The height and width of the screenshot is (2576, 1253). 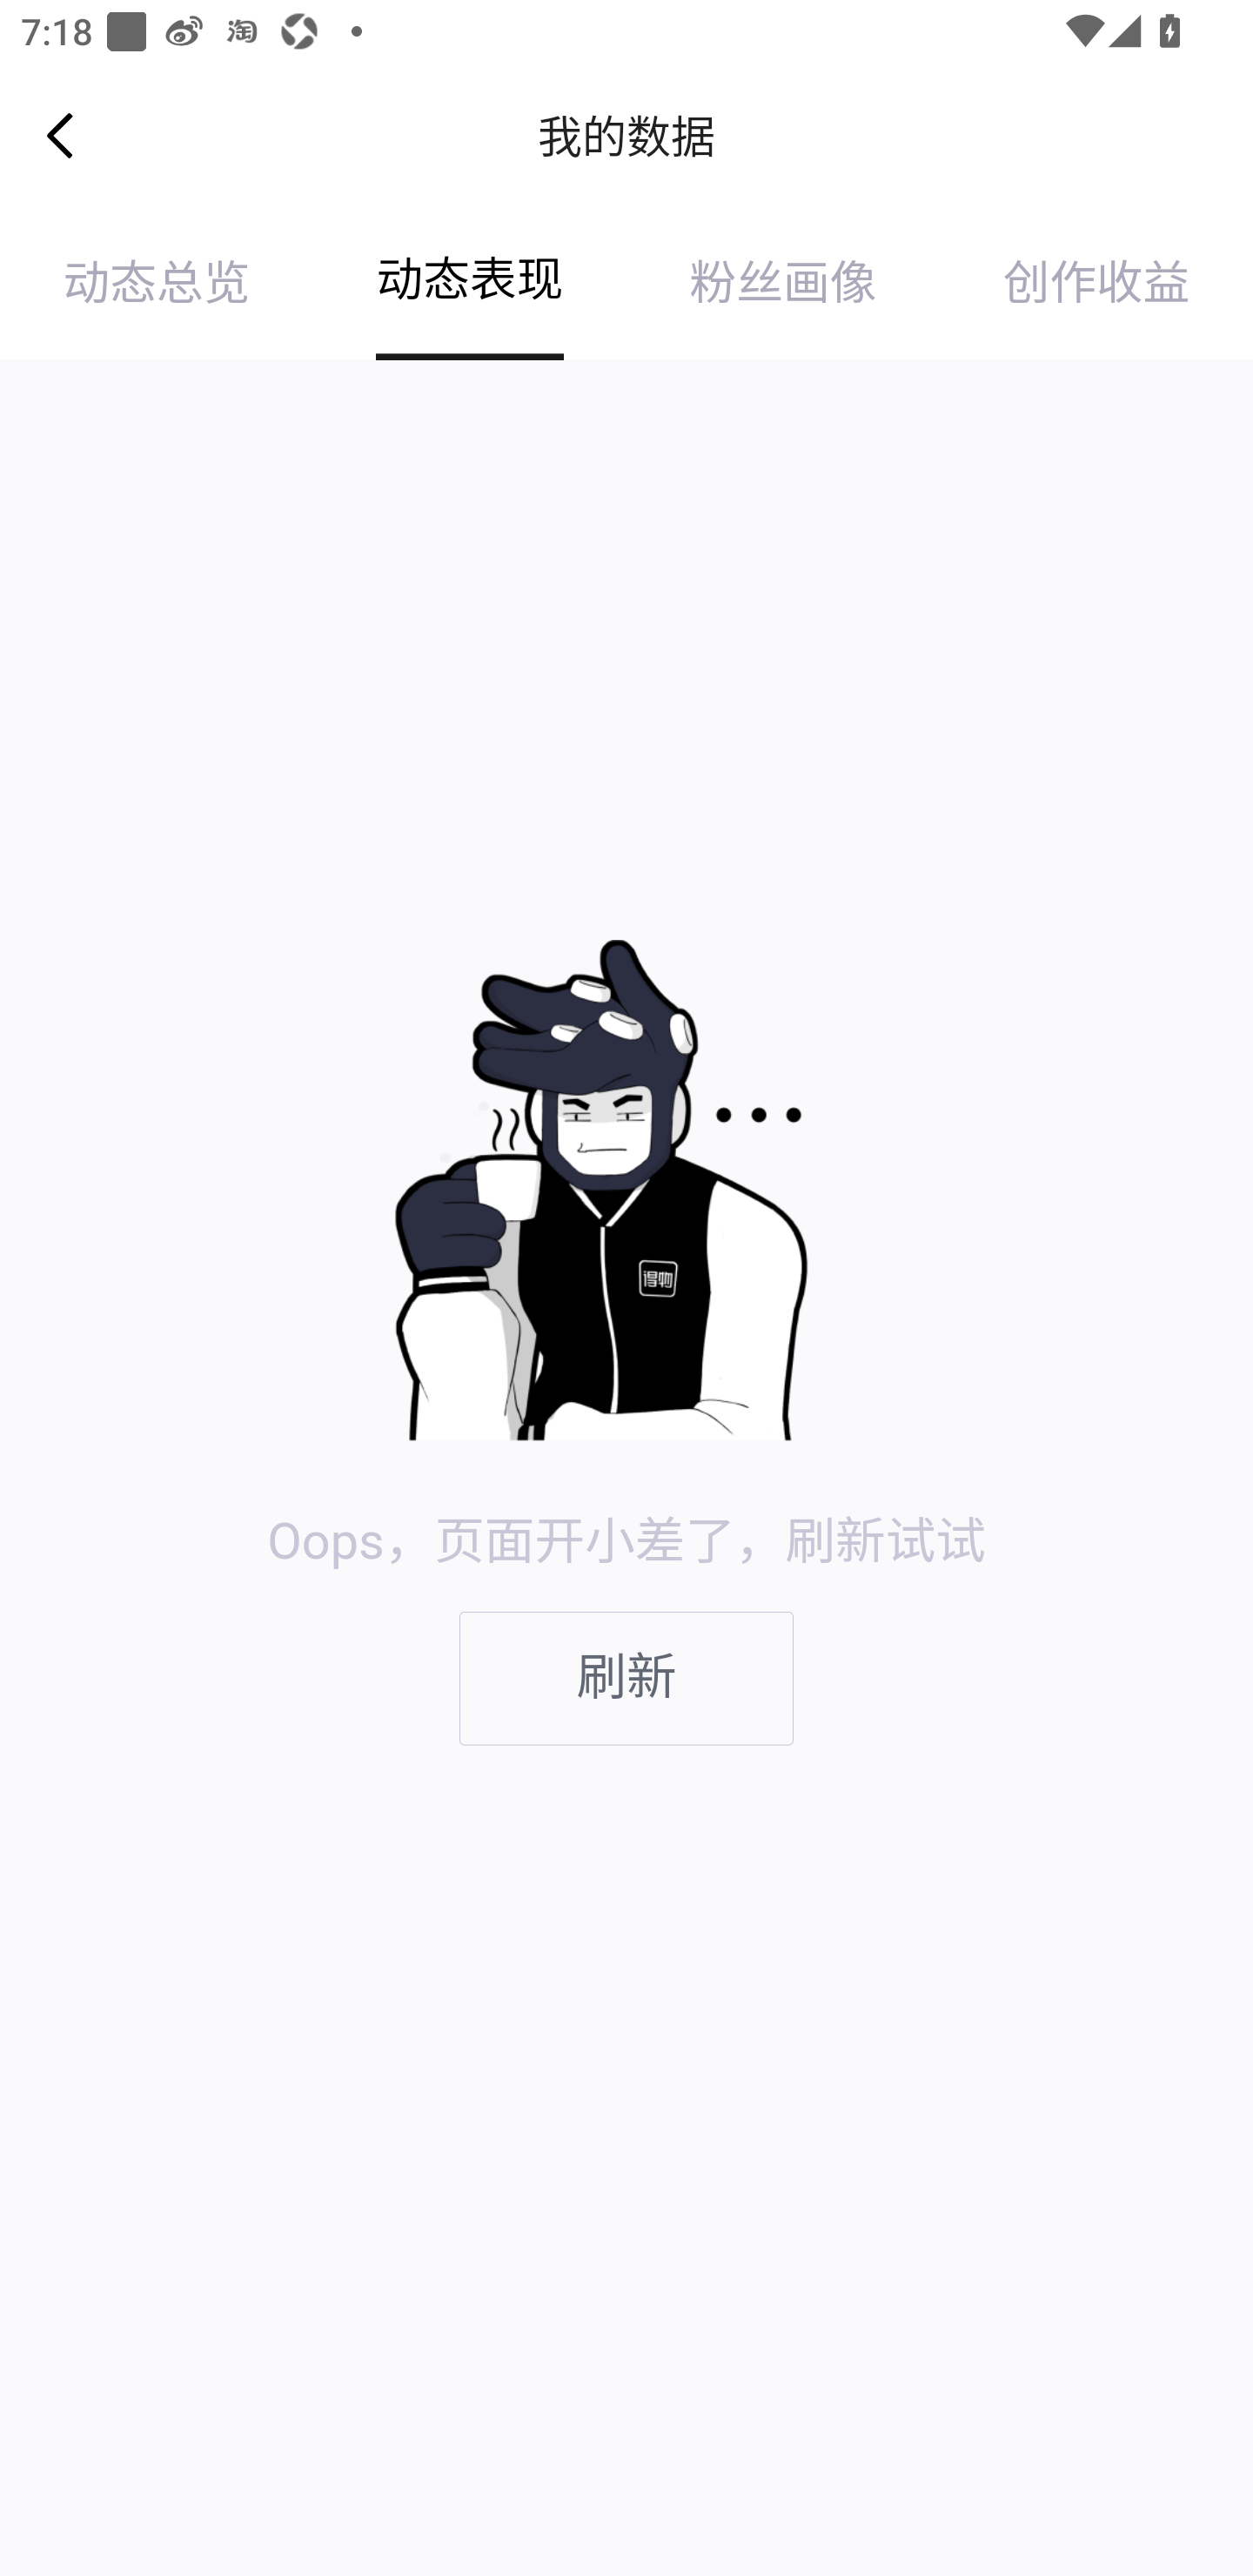 I want to click on 创作收益, so click(x=1096, y=284).